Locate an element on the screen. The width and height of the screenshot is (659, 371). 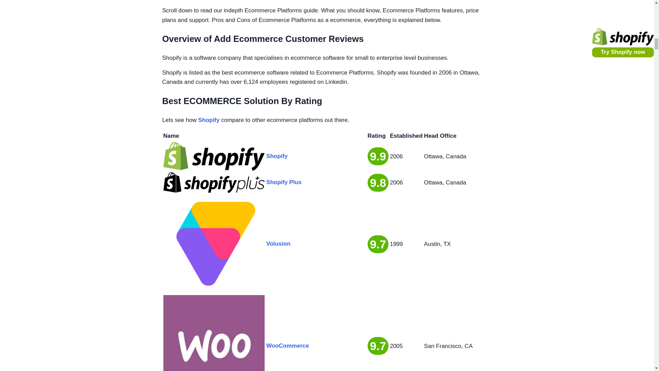
Click to learn more about Shopify is located at coordinates (214, 156).